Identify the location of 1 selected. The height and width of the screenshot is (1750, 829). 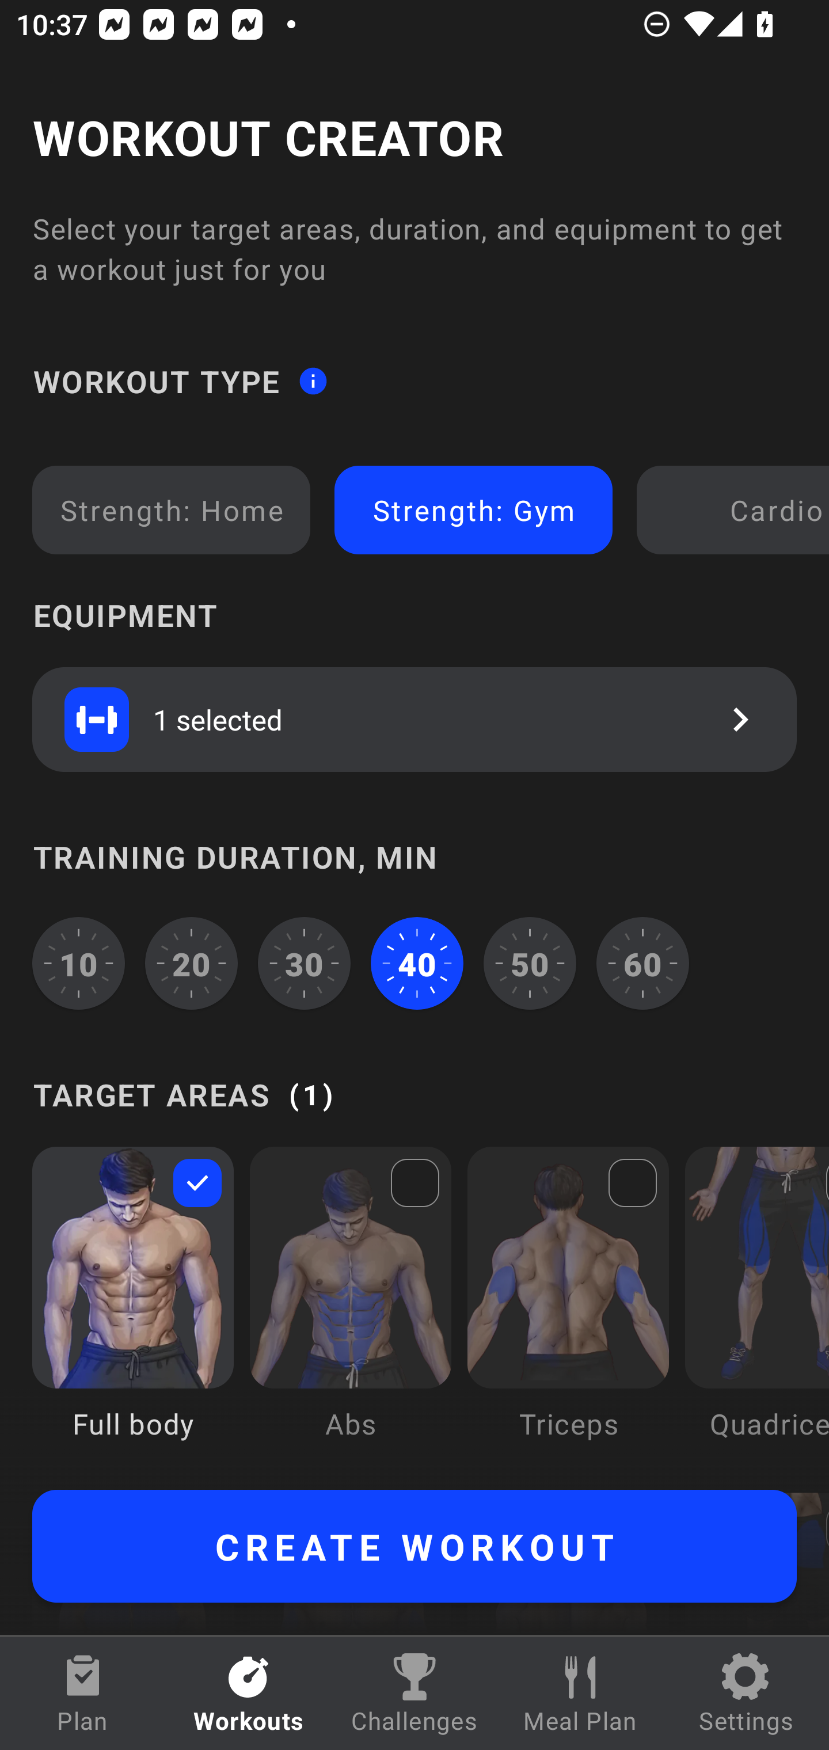
(414, 719).